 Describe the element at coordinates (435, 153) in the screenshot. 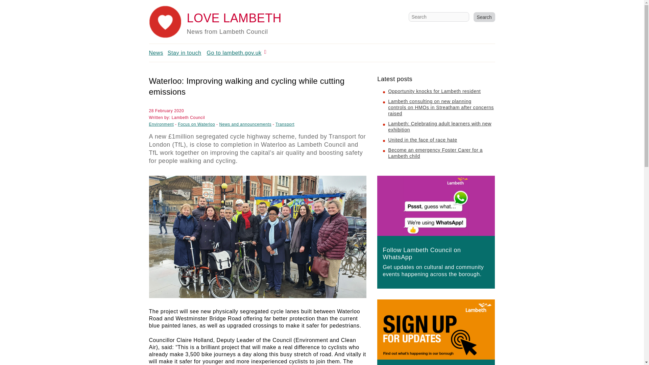

I see `Become an emergency Foster Carer for a Lambeth child` at that location.